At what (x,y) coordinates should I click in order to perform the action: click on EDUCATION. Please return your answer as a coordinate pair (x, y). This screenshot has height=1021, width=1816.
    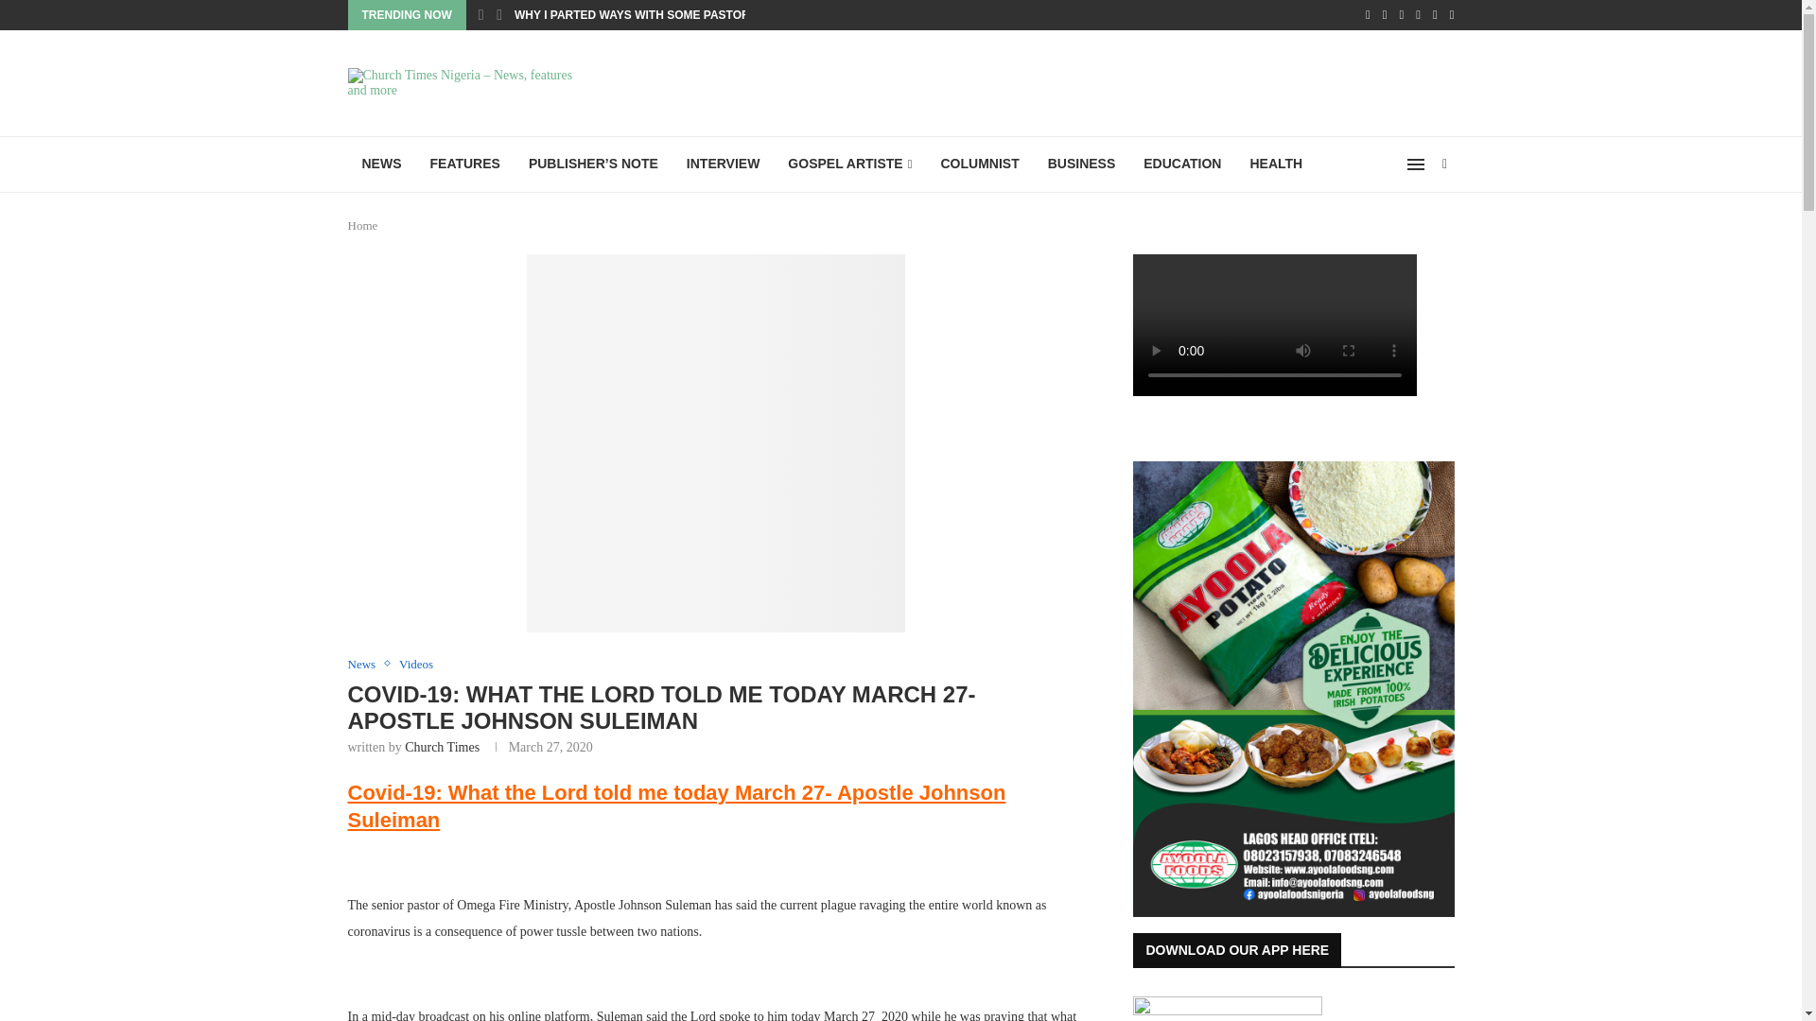
    Looking at the image, I should click on (1182, 164).